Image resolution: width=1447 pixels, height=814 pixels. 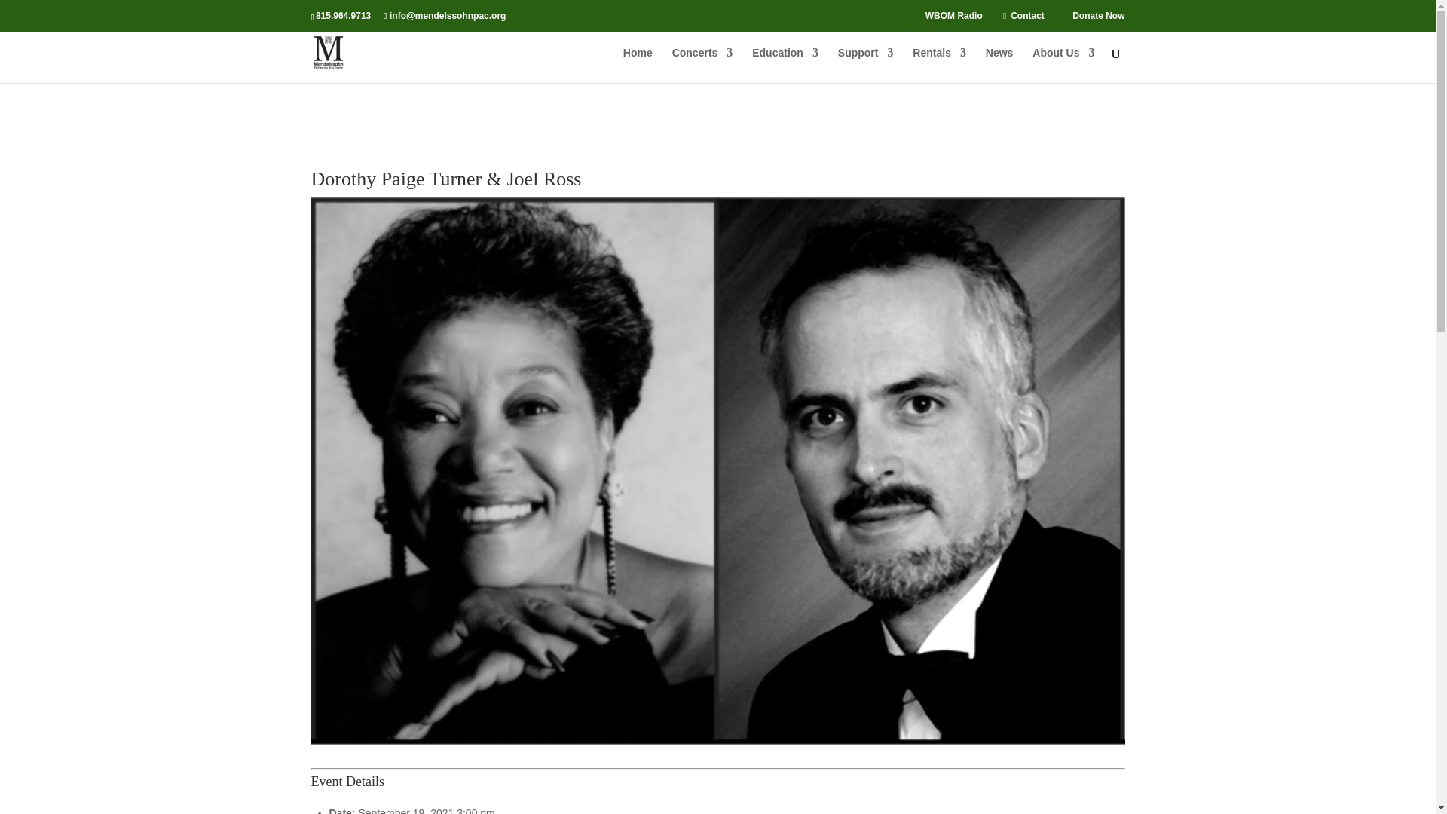 I want to click on Contact, so click(x=1027, y=19).